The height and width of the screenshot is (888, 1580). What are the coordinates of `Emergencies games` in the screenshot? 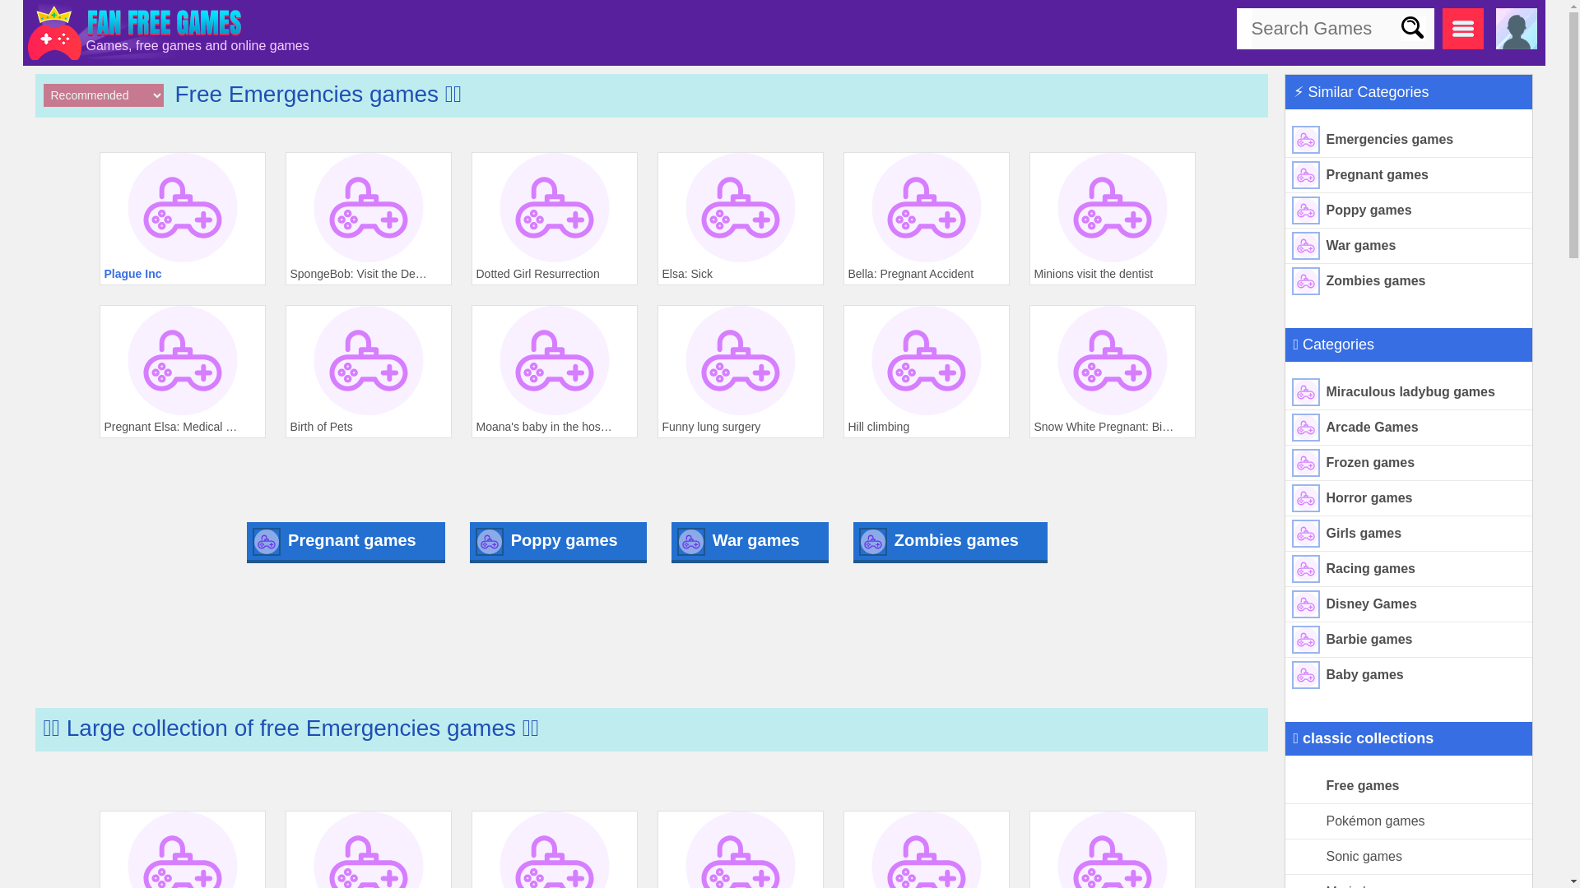 It's located at (1409, 140).